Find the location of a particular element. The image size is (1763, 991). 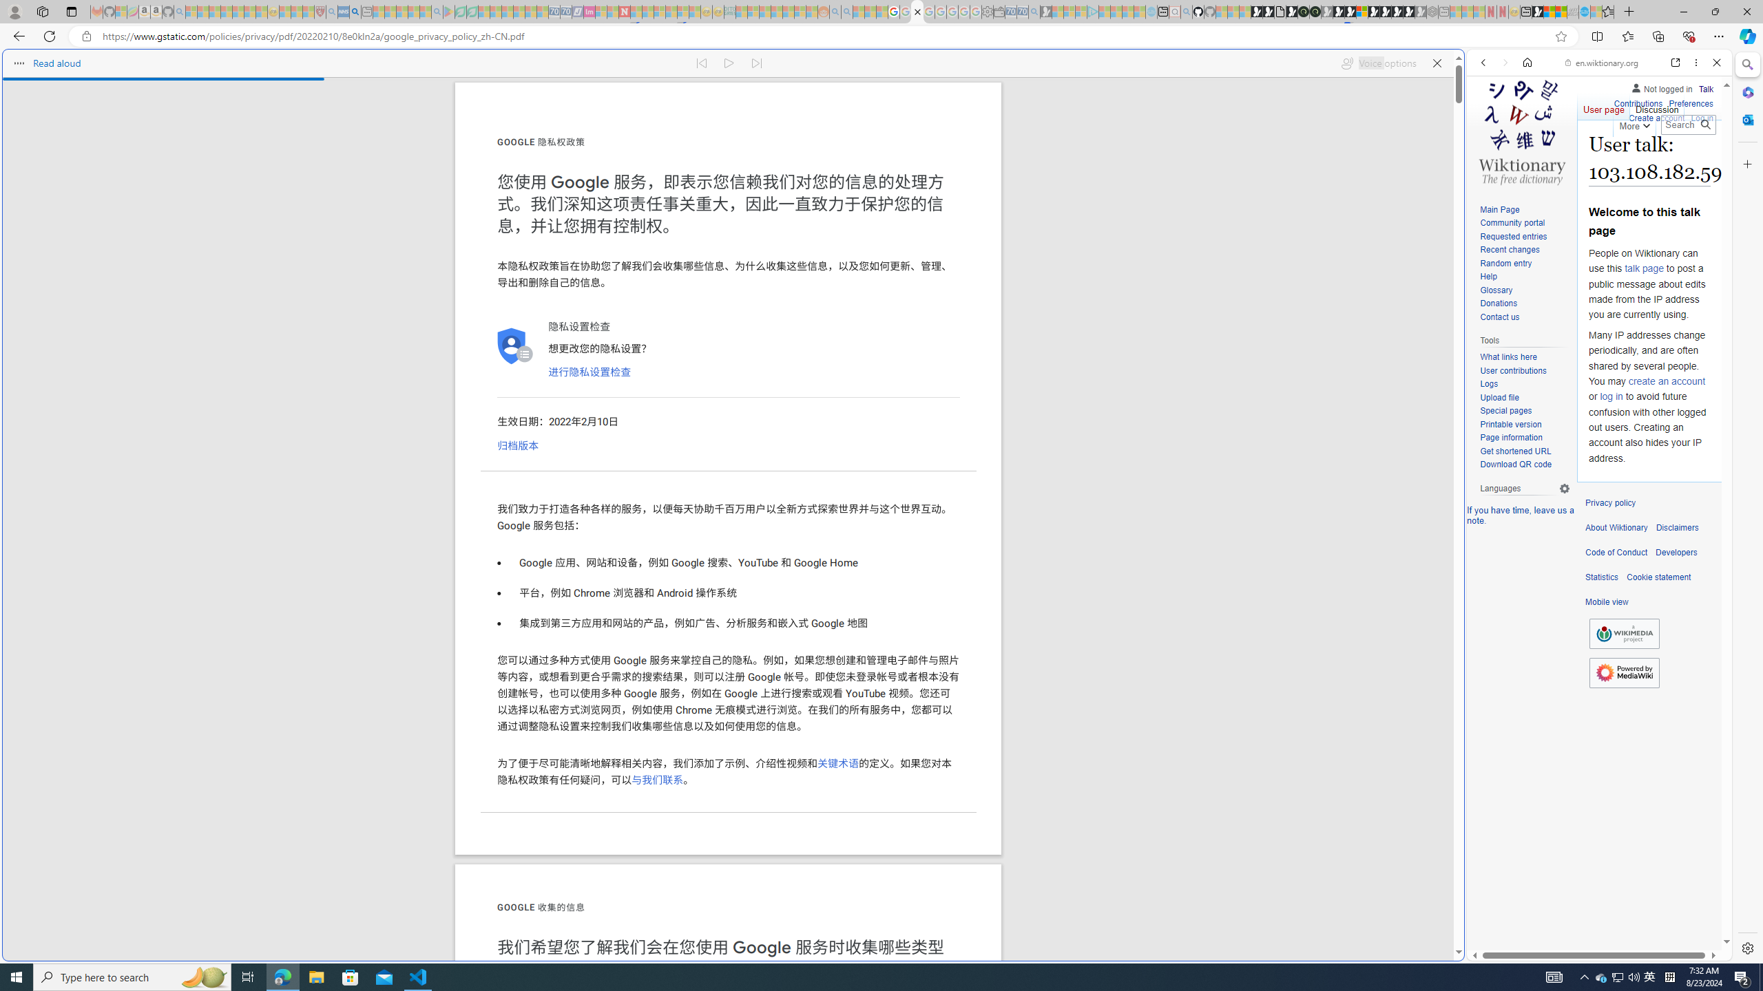

Cookie statement is located at coordinates (1658, 577).